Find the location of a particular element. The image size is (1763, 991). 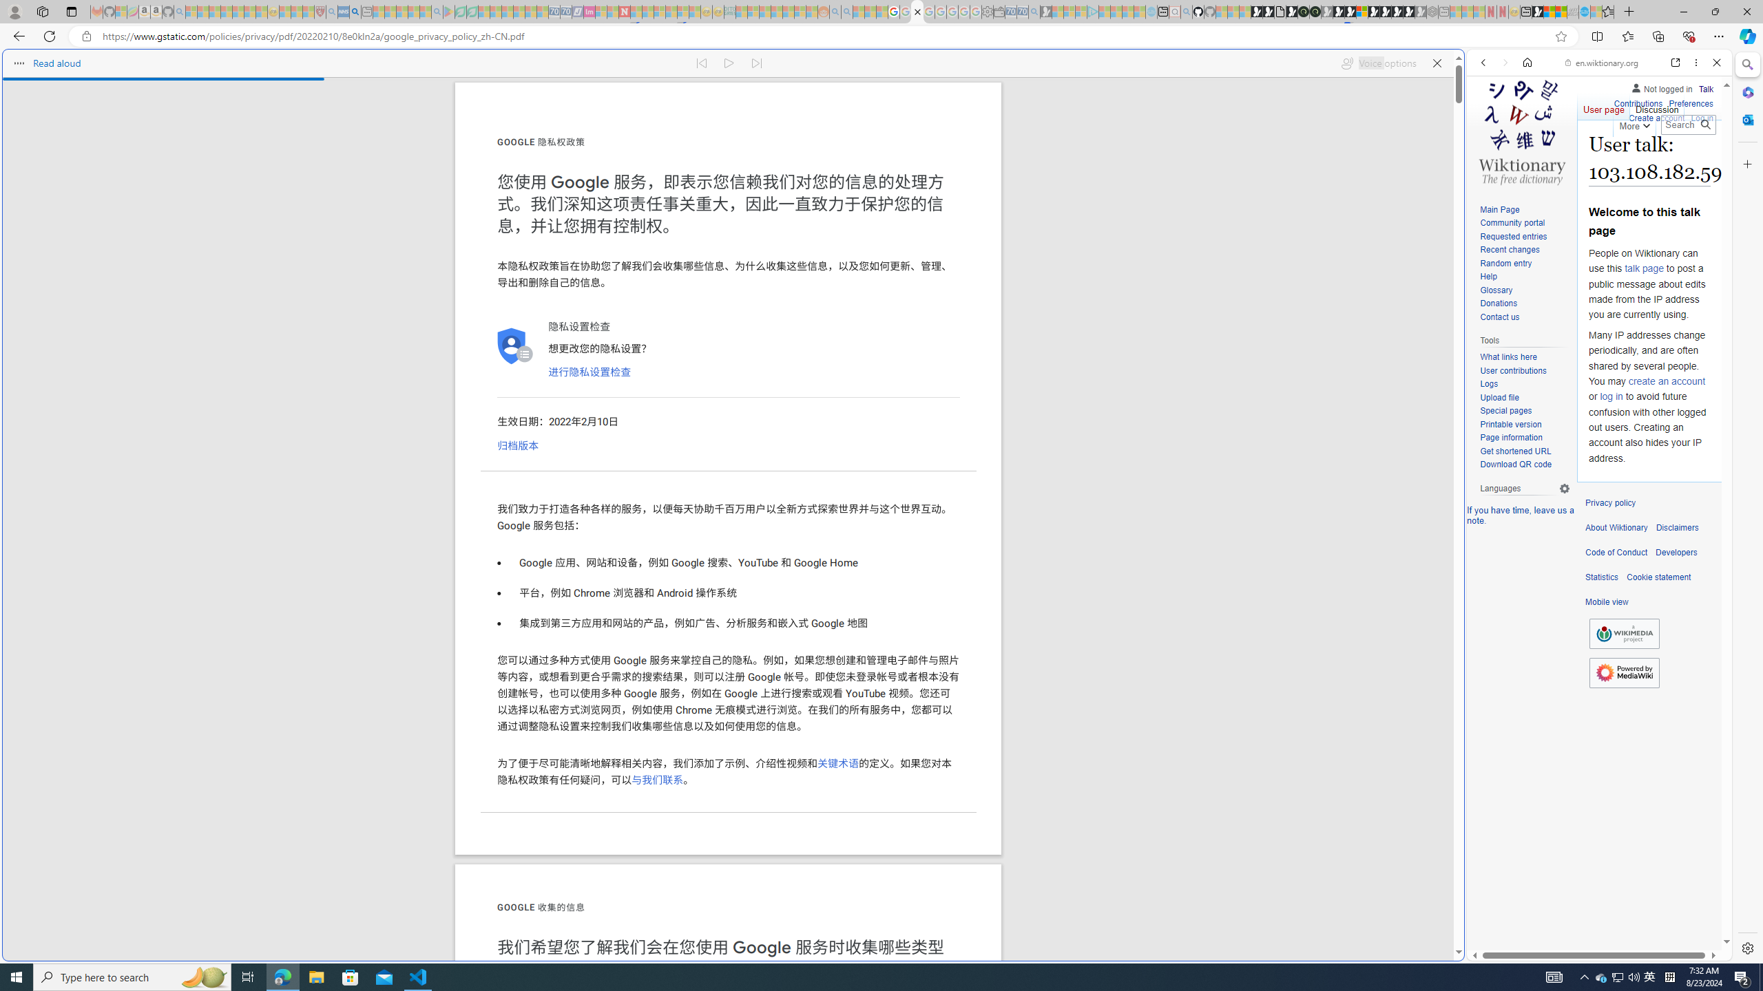

Cookie statement is located at coordinates (1658, 577).